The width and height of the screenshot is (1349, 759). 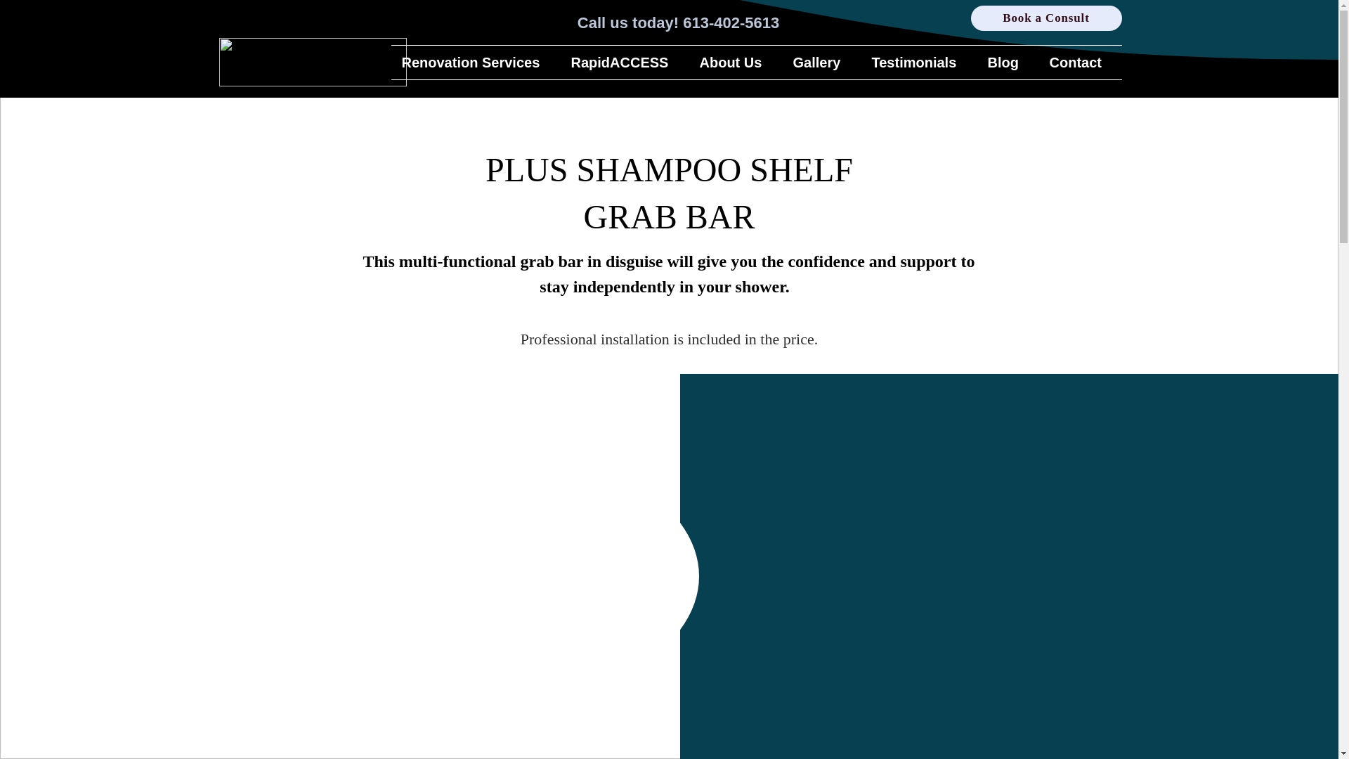 What do you see at coordinates (1079, 62) in the screenshot?
I see `Contact` at bounding box center [1079, 62].